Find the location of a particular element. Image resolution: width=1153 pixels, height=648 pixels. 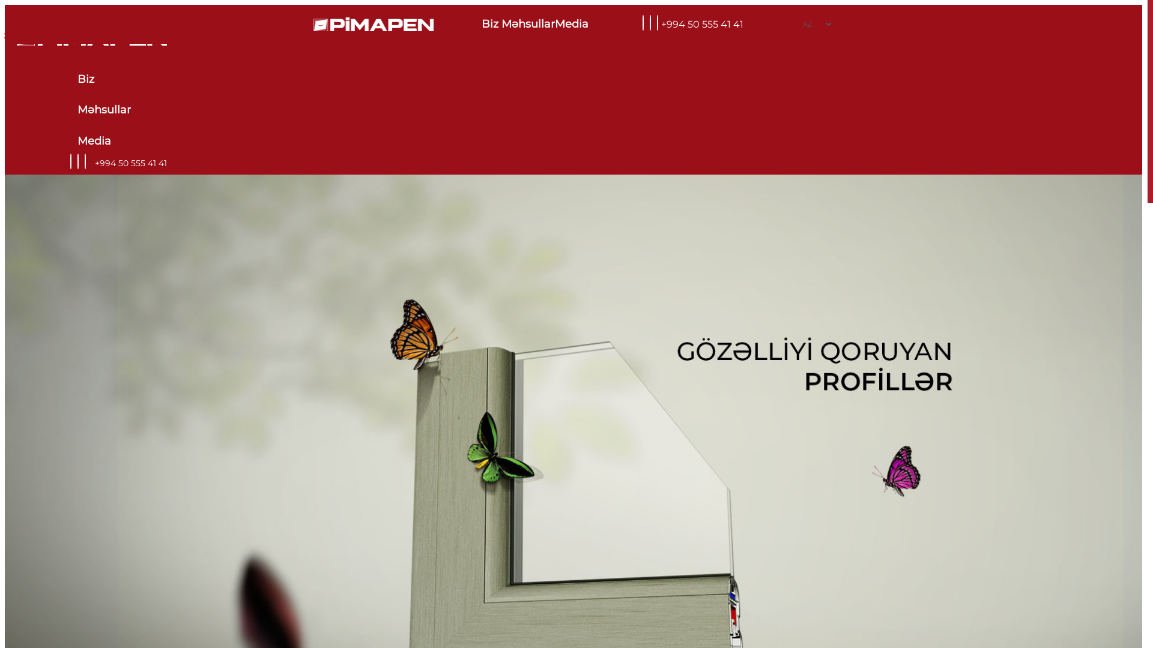

VIDEO is located at coordinates (61, 36).